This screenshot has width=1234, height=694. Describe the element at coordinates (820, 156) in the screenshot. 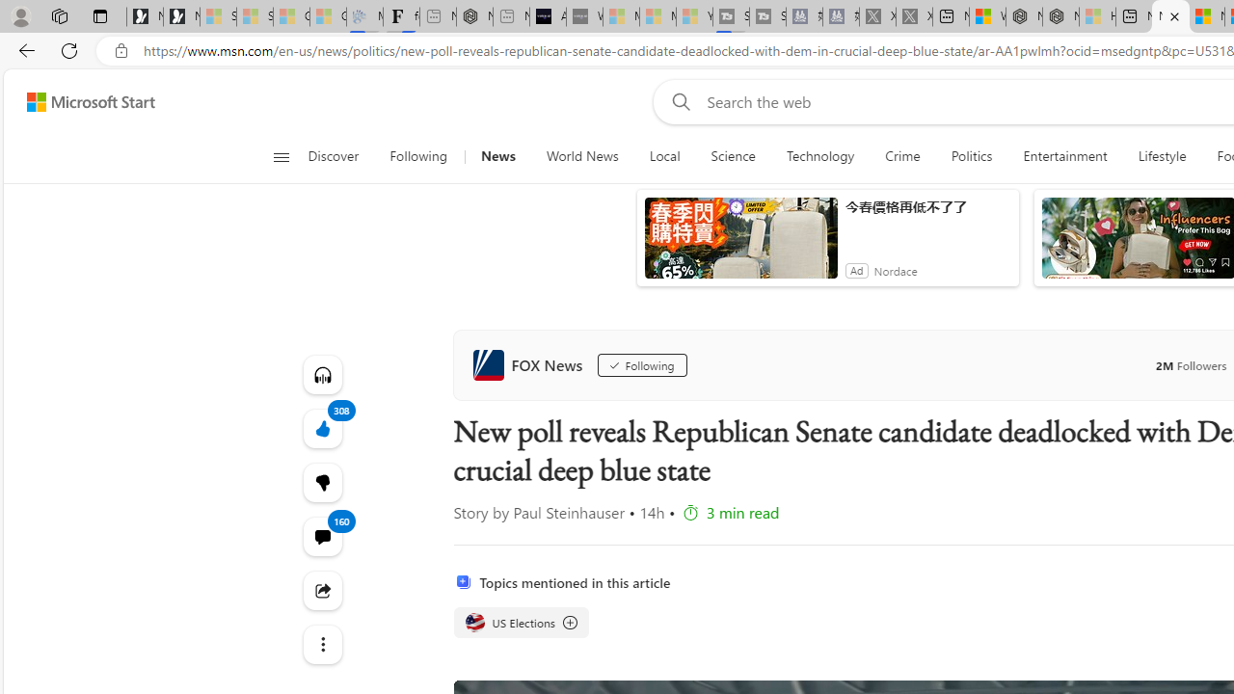

I see `Technology` at that location.